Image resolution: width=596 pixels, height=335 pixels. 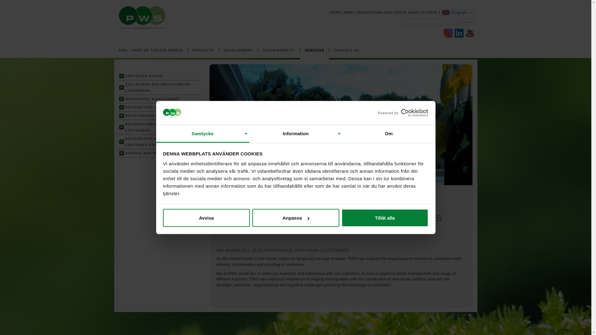 What do you see at coordinates (202, 134) in the screenshot?
I see `Samtycke` at bounding box center [202, 134].